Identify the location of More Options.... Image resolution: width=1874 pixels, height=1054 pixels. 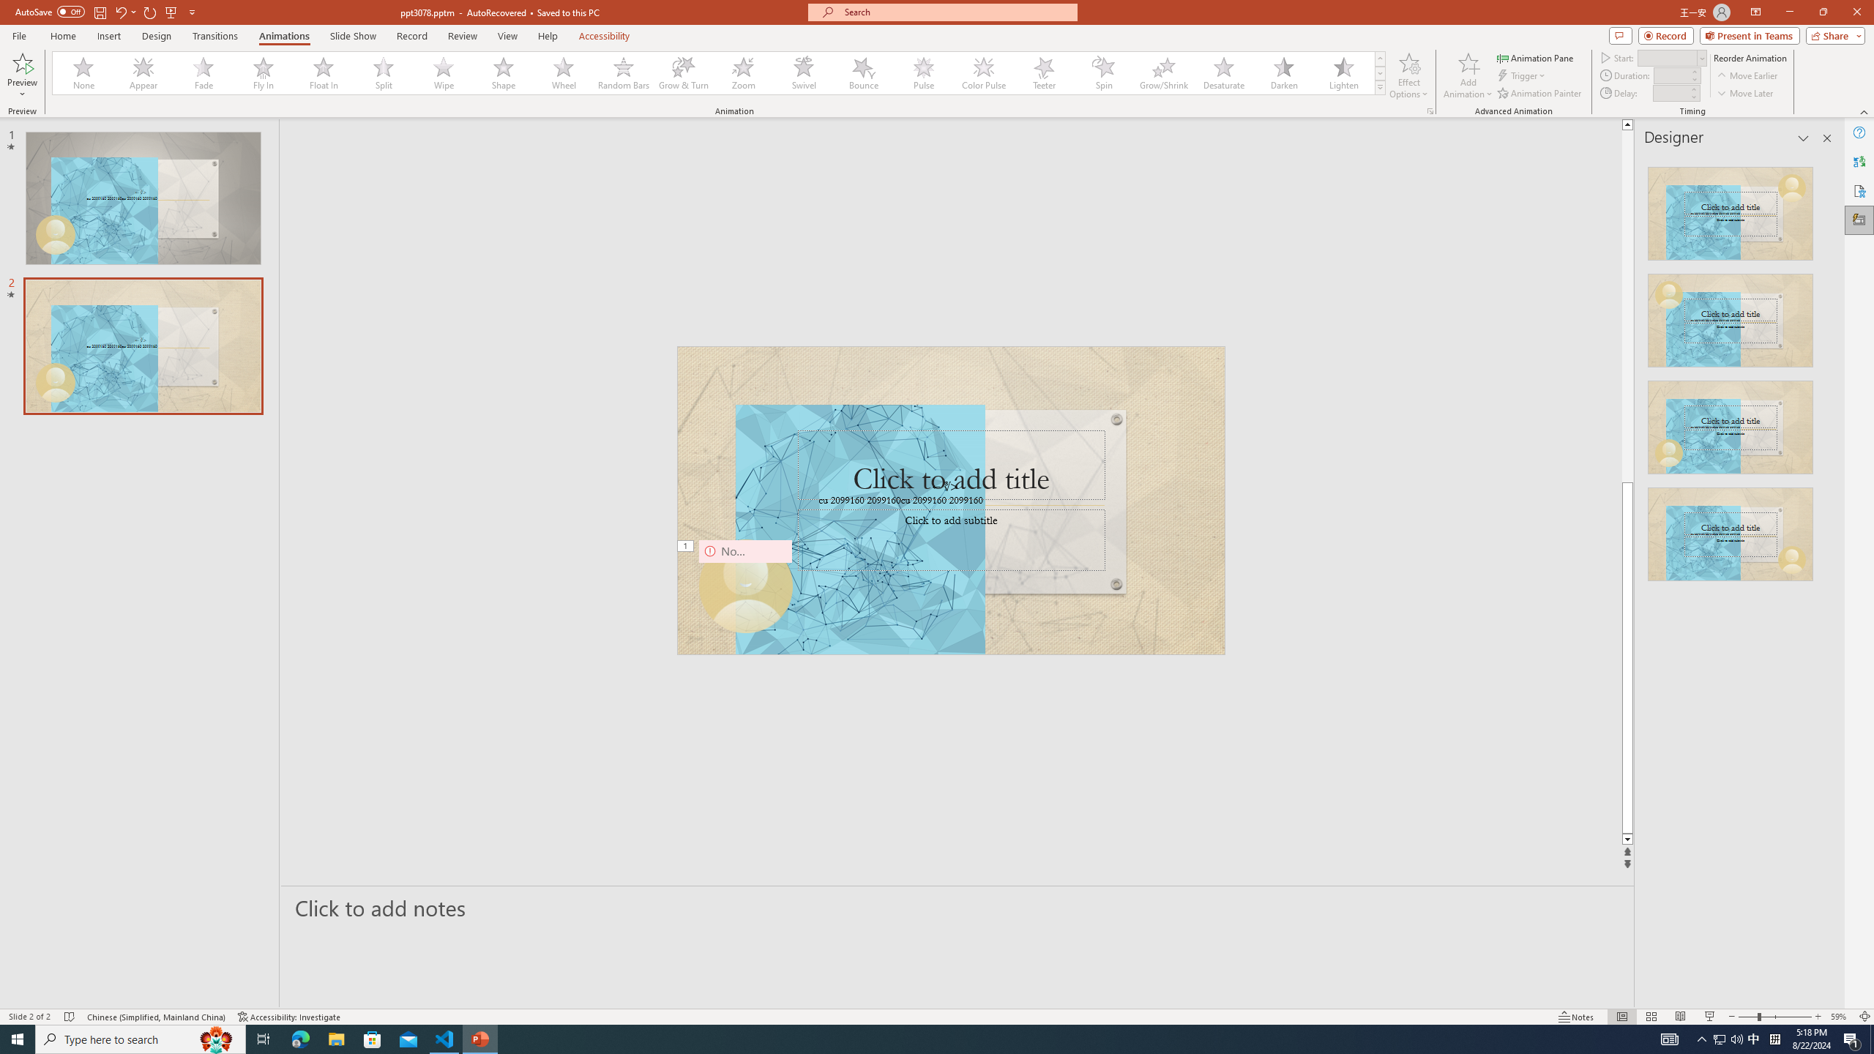
(1429, 111).